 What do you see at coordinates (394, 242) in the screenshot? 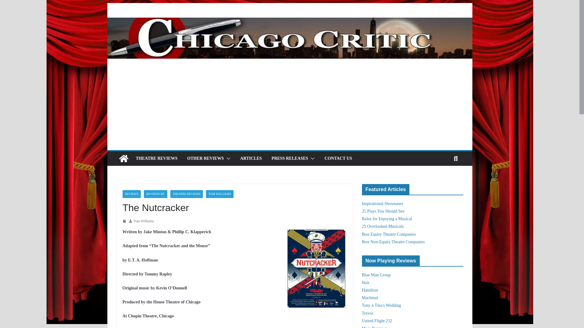
I see `Best Non-Equity Theatre Companies` at bounding box center [394, 242].